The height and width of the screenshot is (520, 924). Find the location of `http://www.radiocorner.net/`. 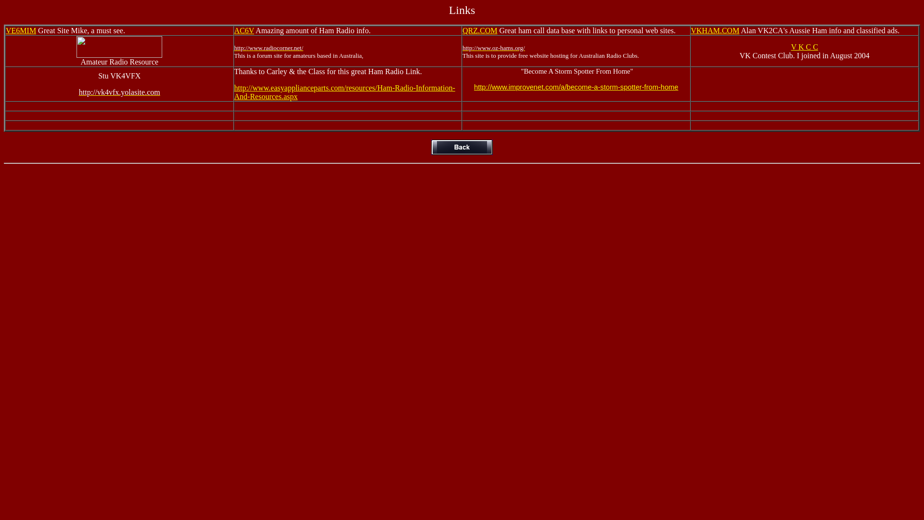

http://www.radiocorner.net/ is located at coordinates (269, 47).